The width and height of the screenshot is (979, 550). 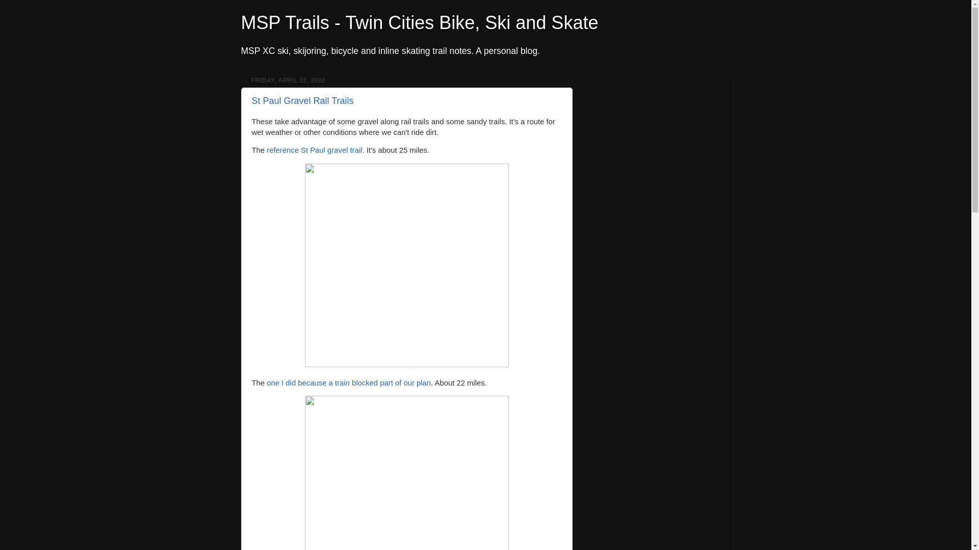 What do you see at coordinates (419, 22) in the screenshot?
I see `MSP Trails - Twin Cities Bike, Ski and Skate` at bounding box center [419, 22].